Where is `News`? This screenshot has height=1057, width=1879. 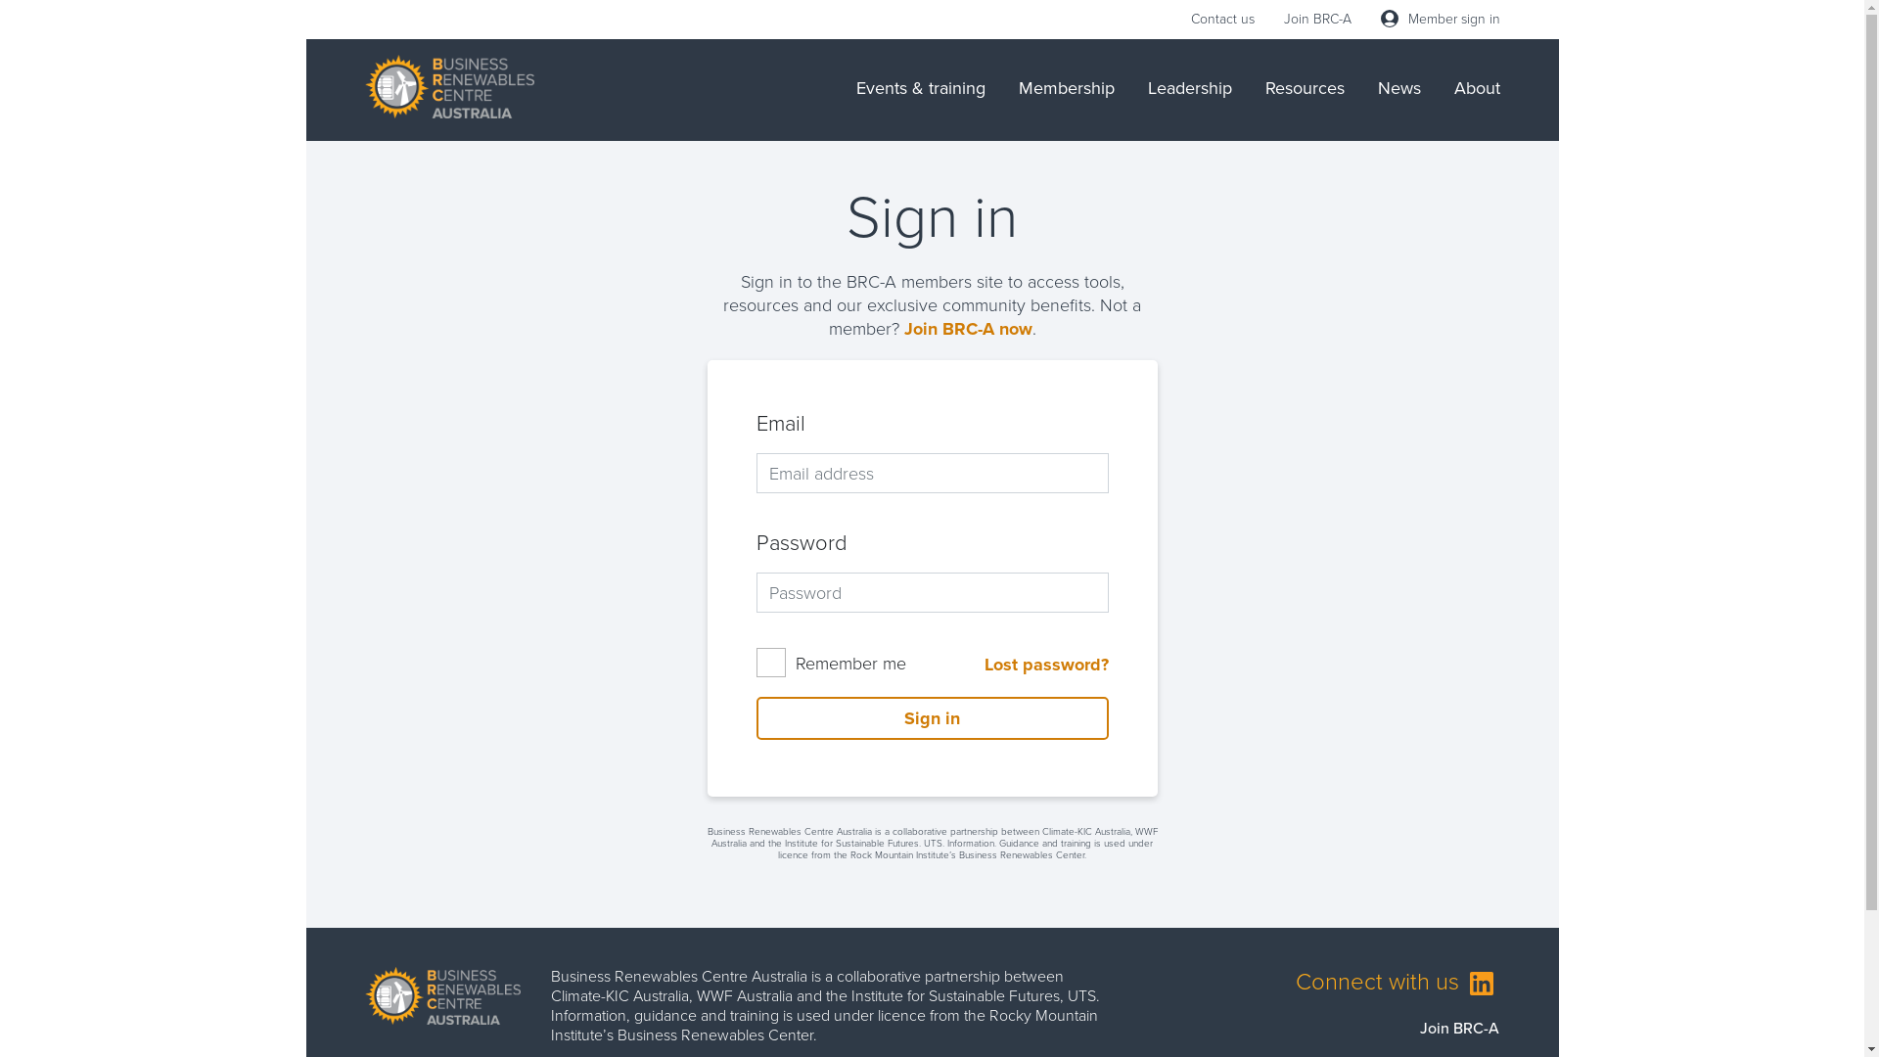 News is located at coordinates (1399, 88).